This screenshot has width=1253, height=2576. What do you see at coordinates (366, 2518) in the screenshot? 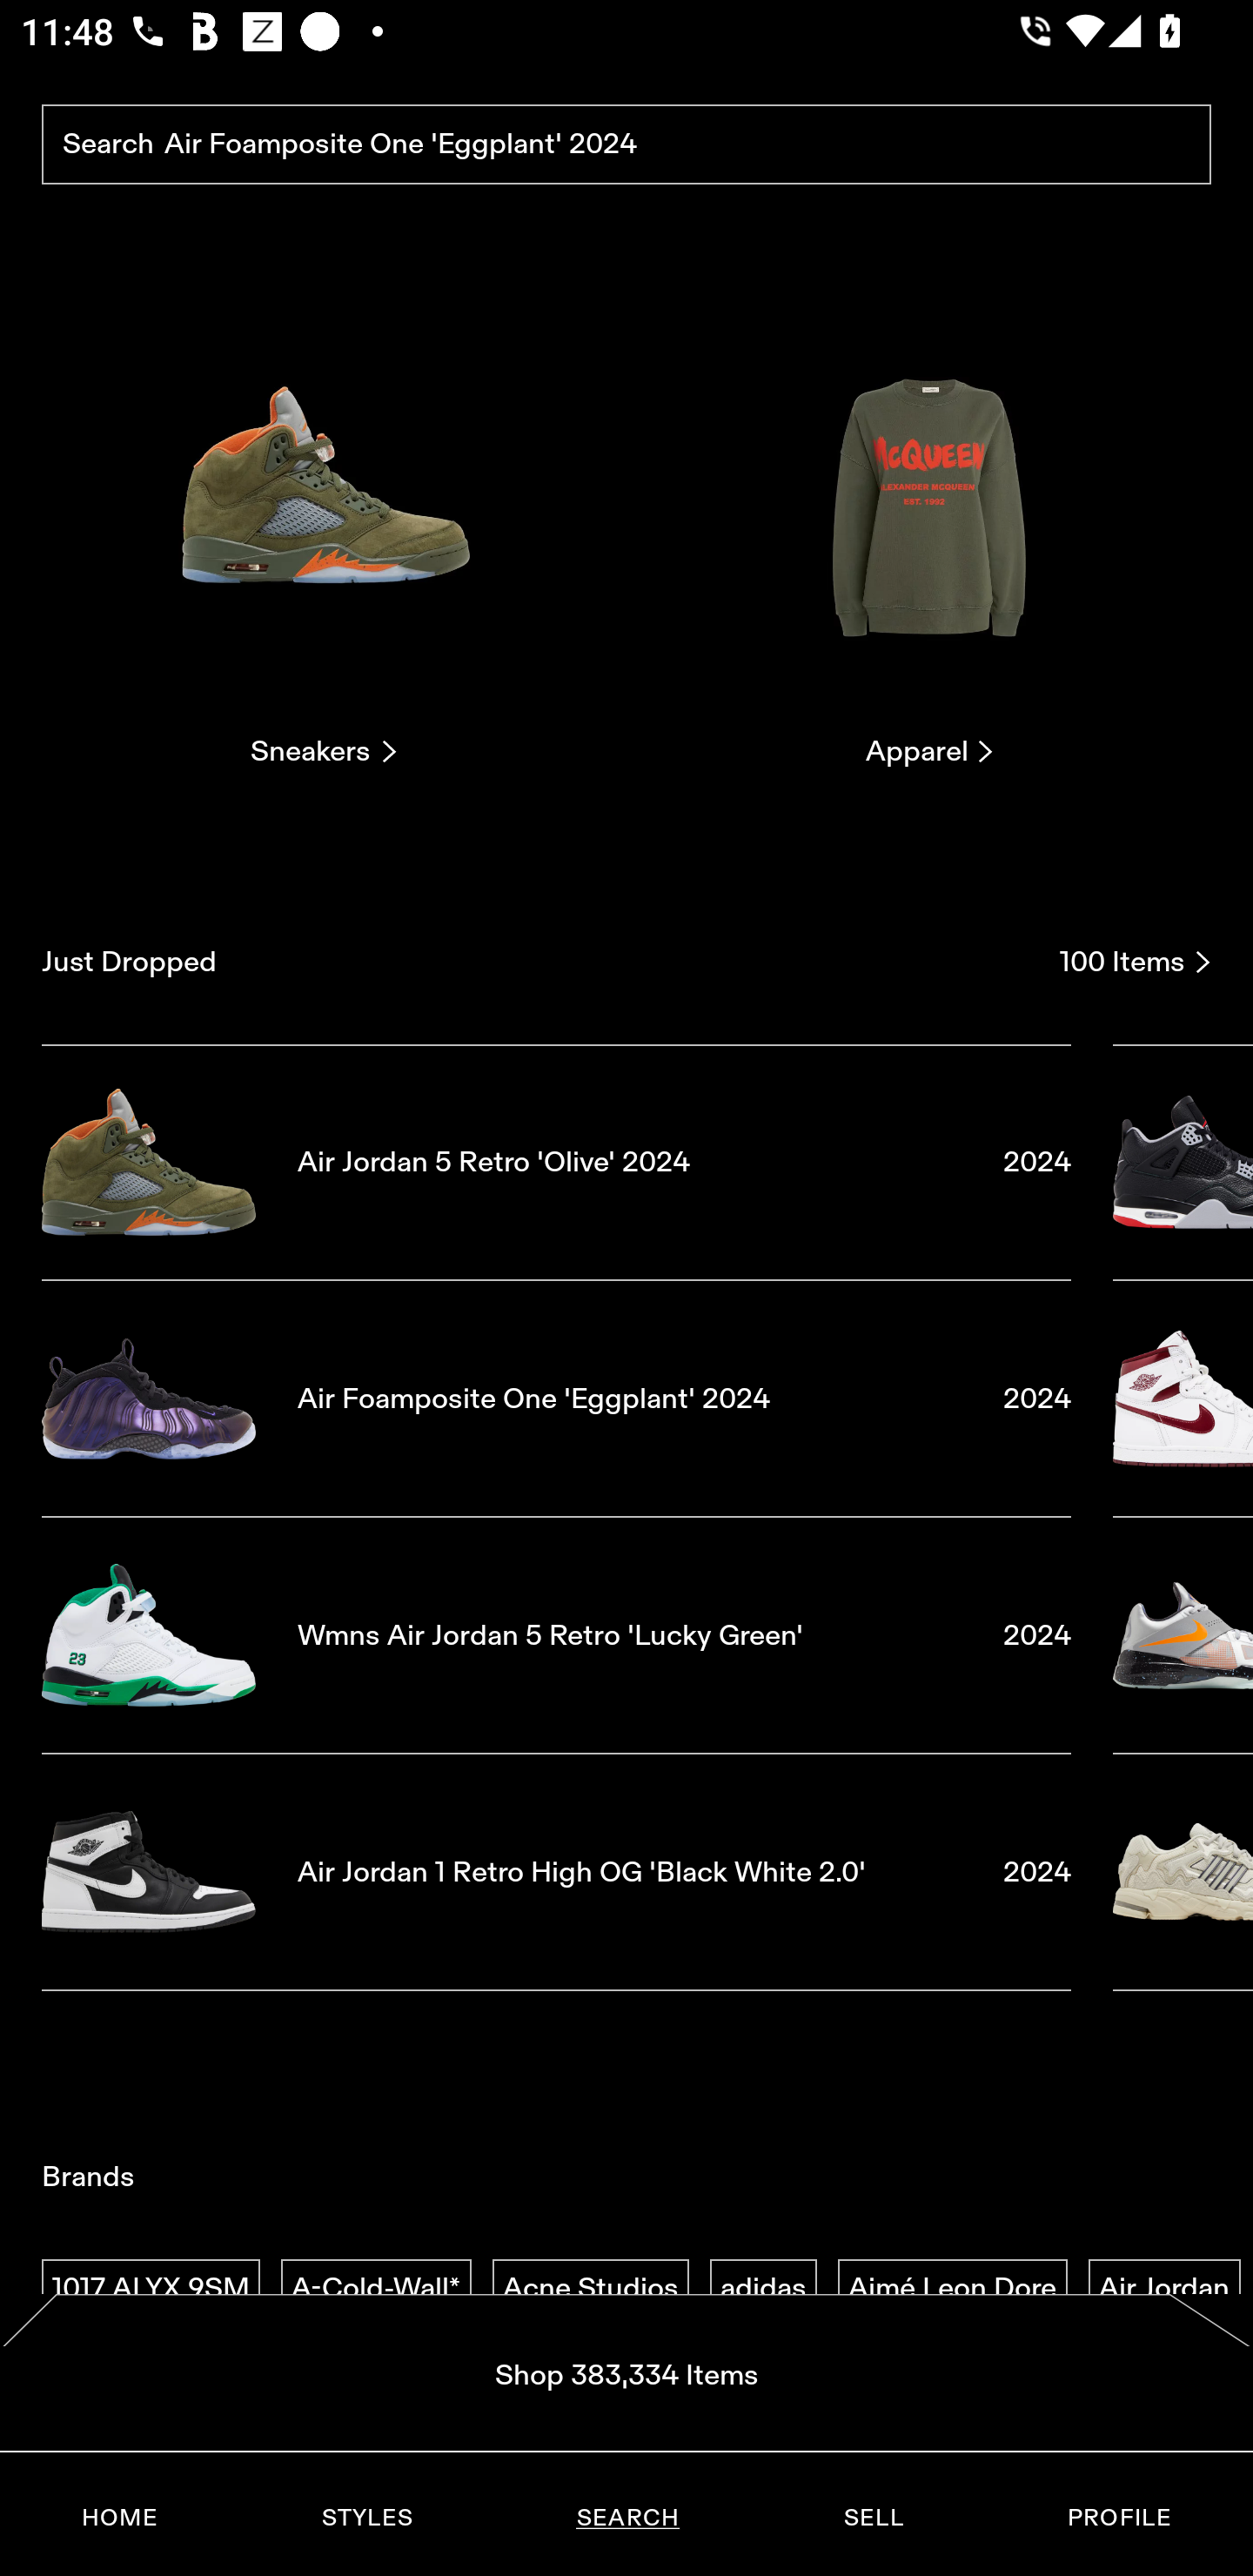
I see `STYLES` at bounding box center [366, 2518].